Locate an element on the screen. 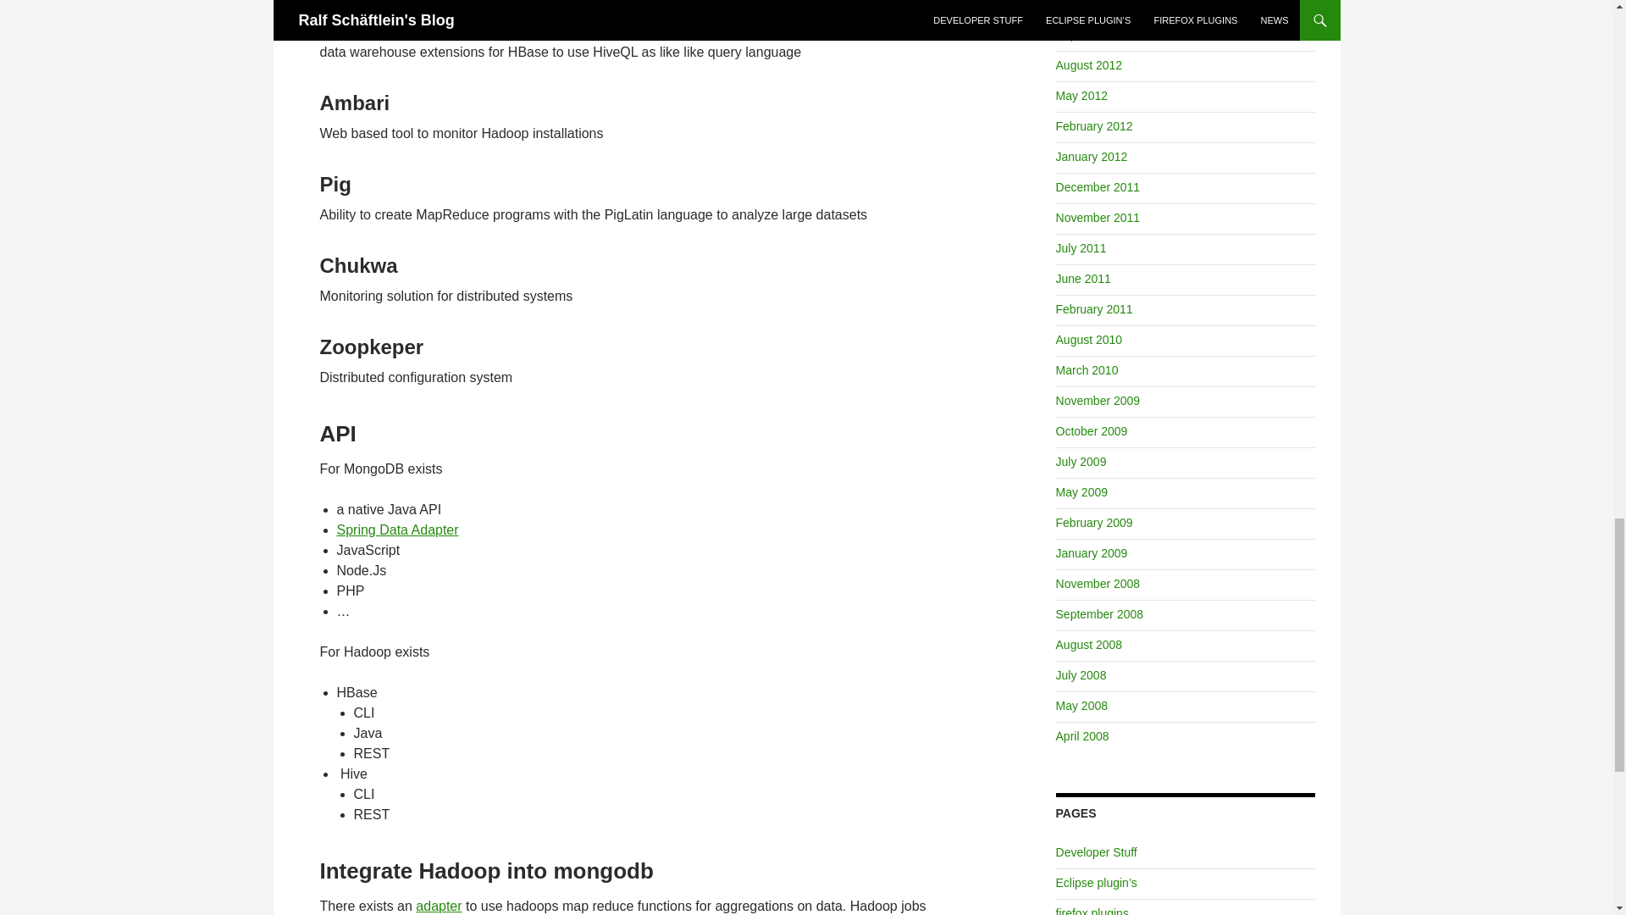  Spring Data Adapter is located at coordinates (397, 529).